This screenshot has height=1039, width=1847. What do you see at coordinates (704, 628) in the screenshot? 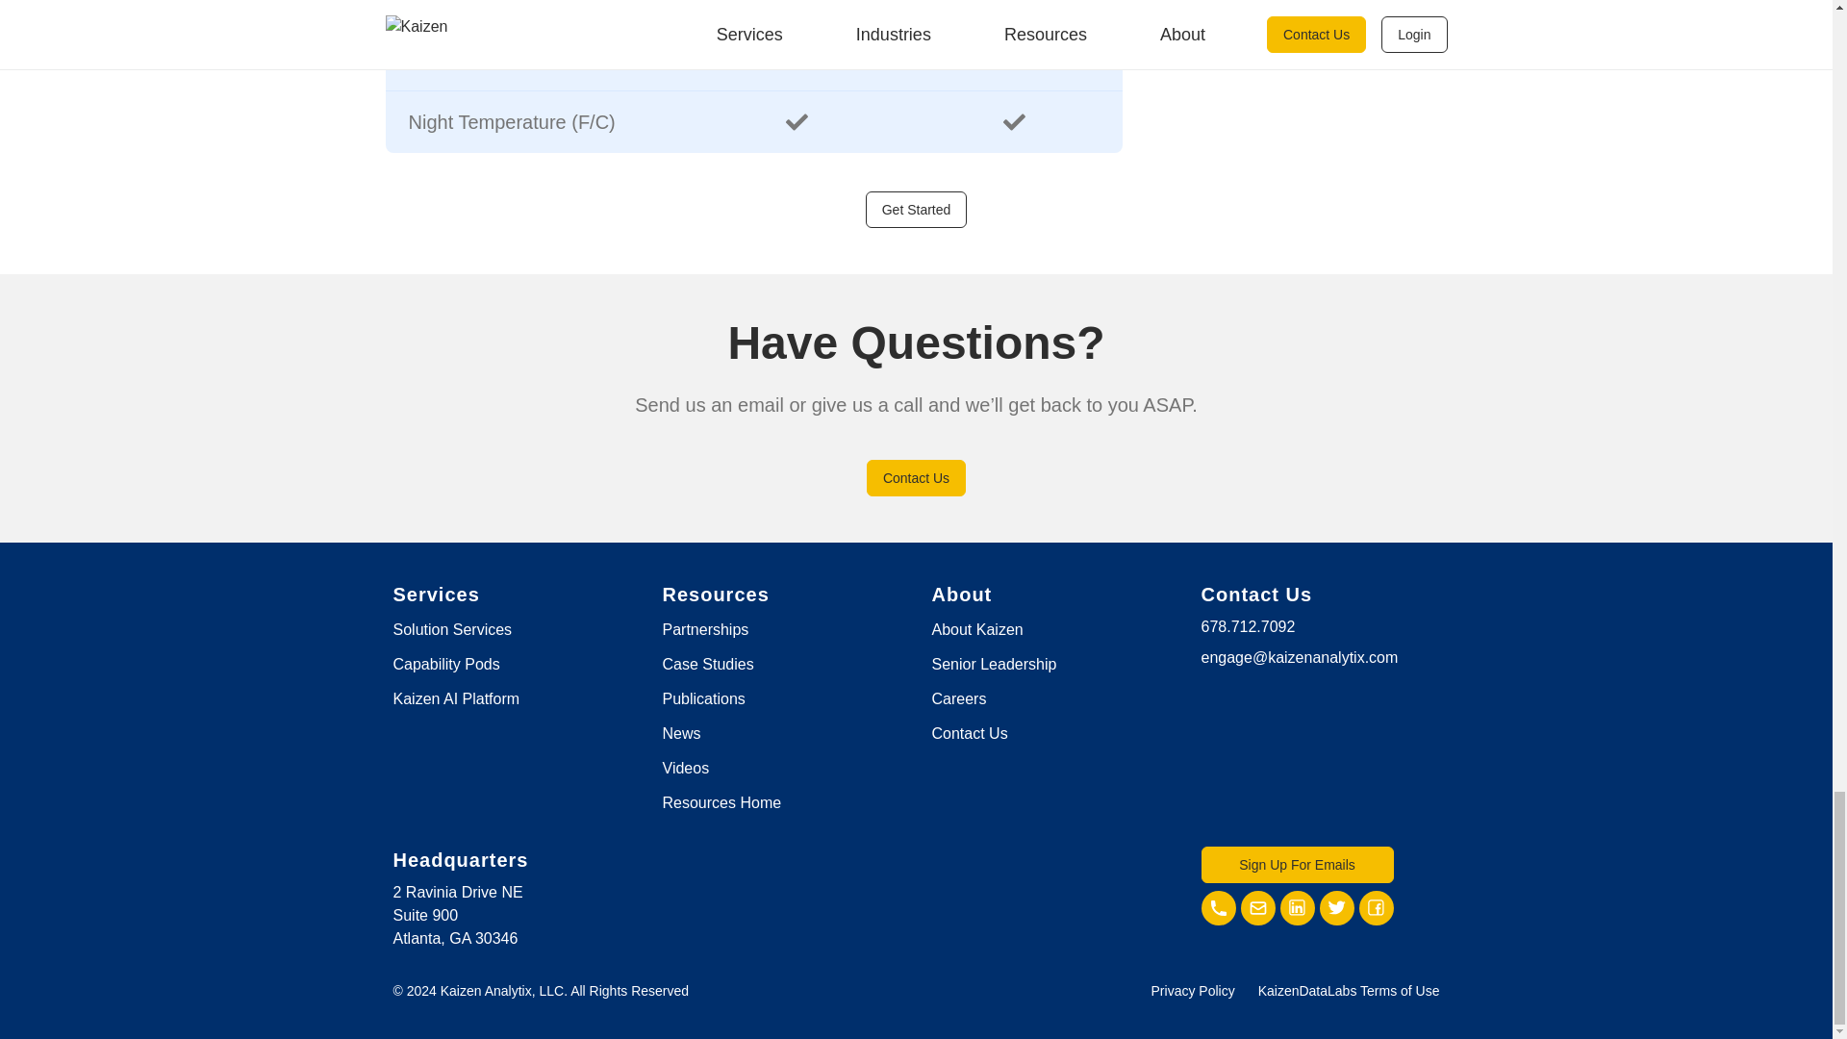
I see `Partnerships` at bounding box center [704, 628].